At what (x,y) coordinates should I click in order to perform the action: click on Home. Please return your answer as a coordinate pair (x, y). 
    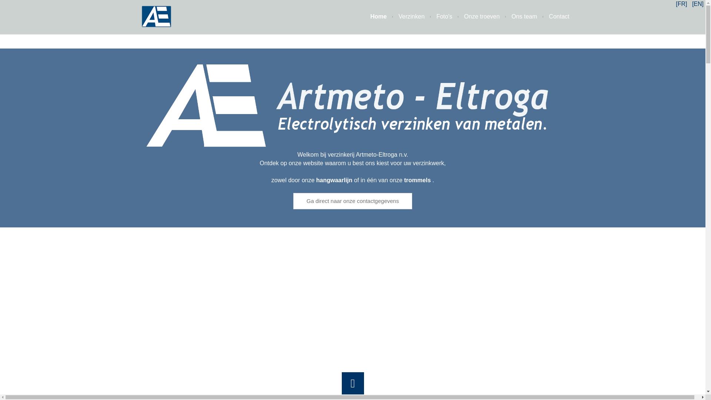
    Looking at the image, I should click on (373, 17).